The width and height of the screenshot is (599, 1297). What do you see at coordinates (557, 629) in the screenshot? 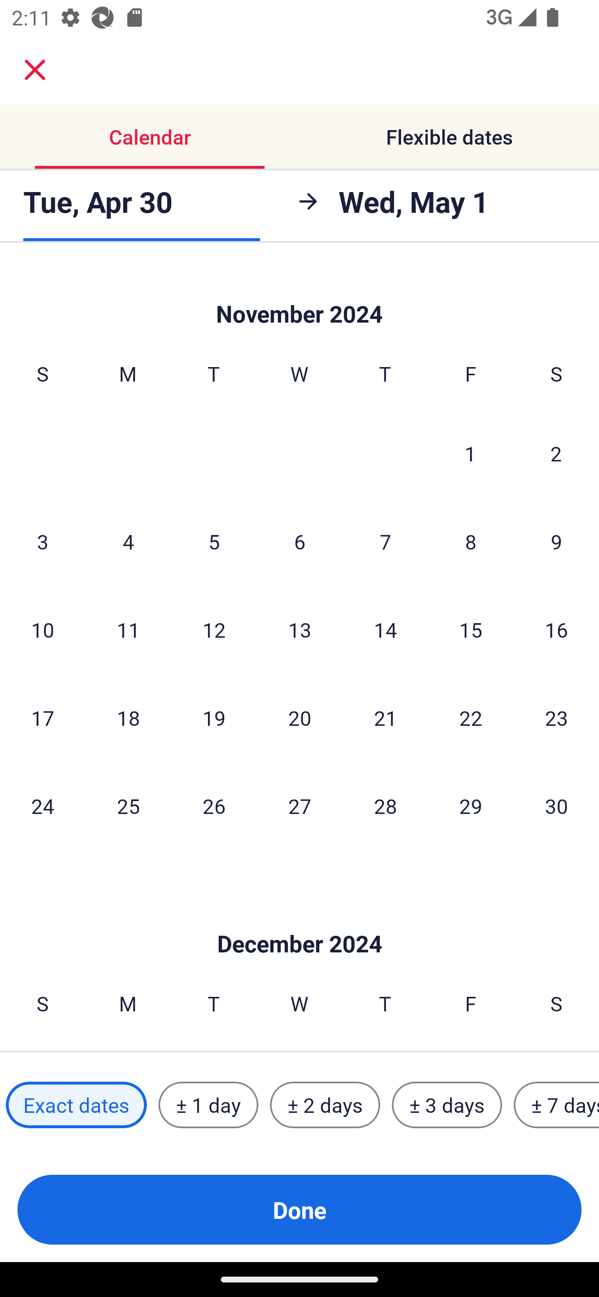
I see `16 Saturday, November 16, 2024` at bounding box center [557, 629].